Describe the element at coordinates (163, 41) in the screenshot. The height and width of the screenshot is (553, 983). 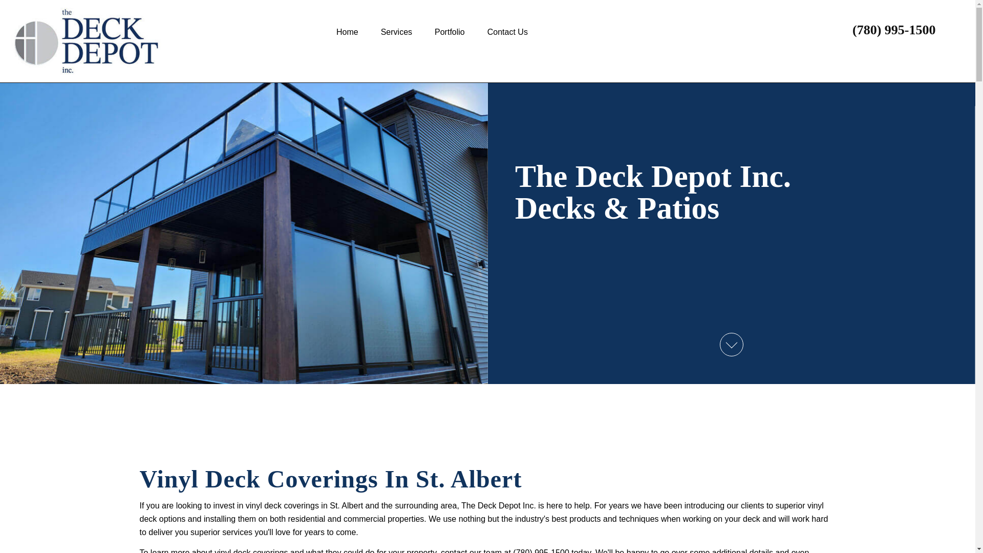
I see `The Deck Depot Inc. Home` at that location.